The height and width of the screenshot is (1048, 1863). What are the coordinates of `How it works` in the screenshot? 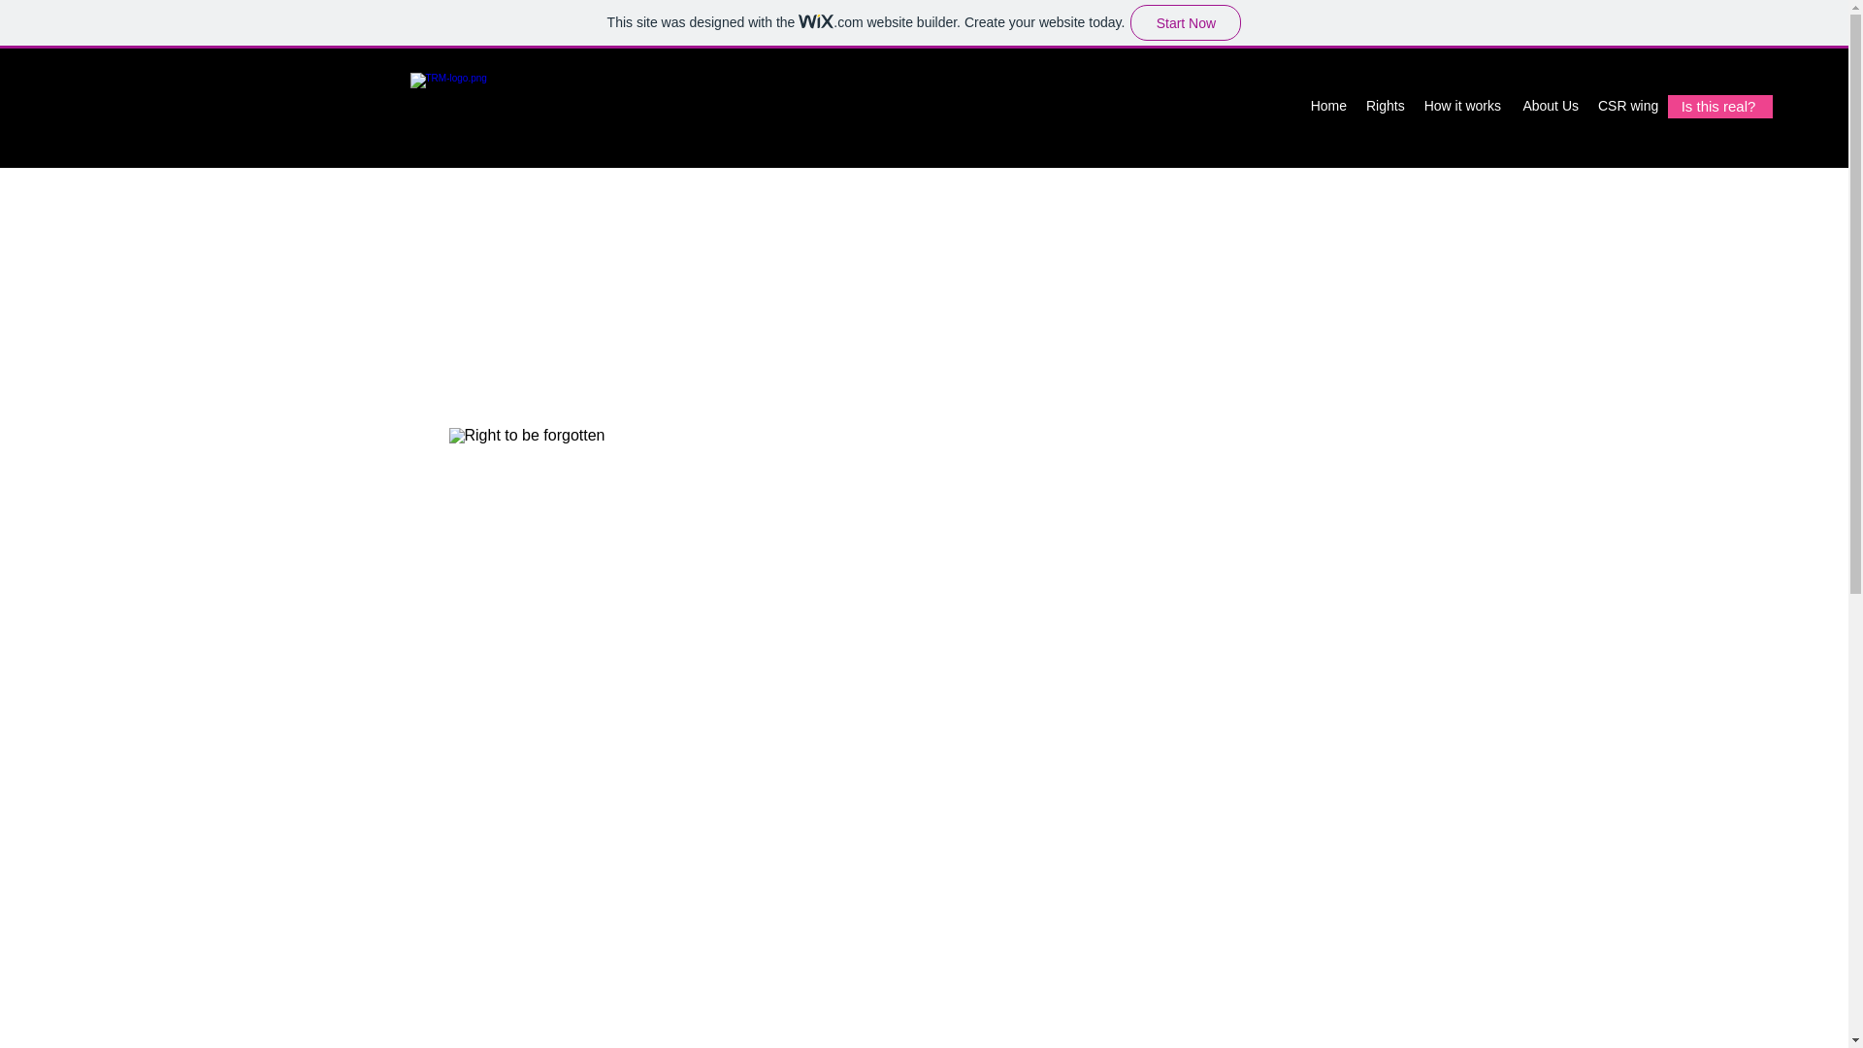 It's located at (1462, 105).